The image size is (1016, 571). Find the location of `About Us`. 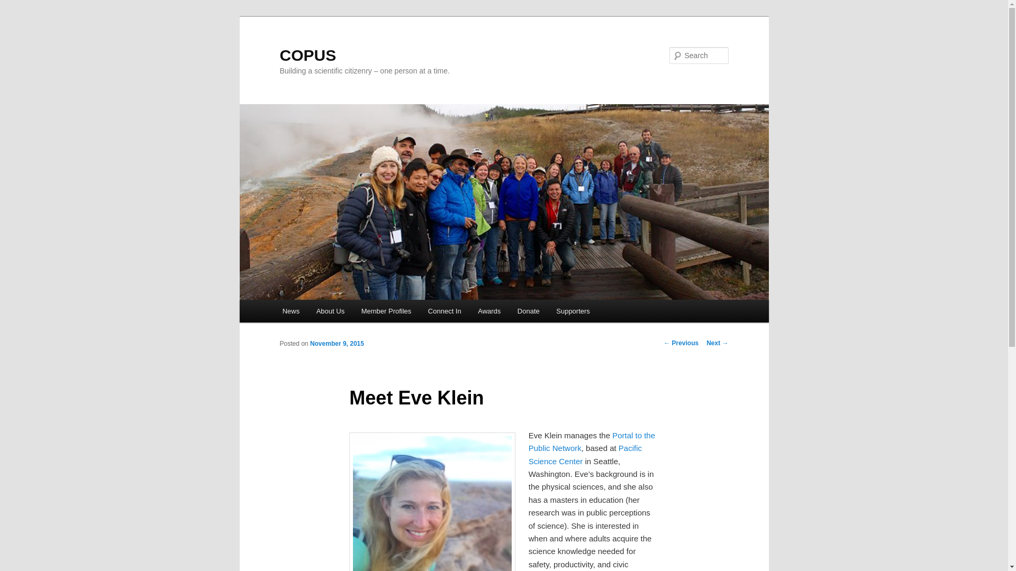

About Us is located at coordinates (330, 311).